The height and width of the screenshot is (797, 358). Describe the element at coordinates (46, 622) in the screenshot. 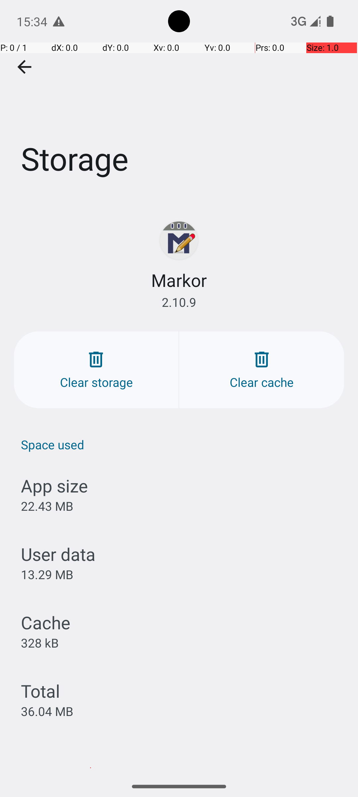

I see `Cache` at that location.